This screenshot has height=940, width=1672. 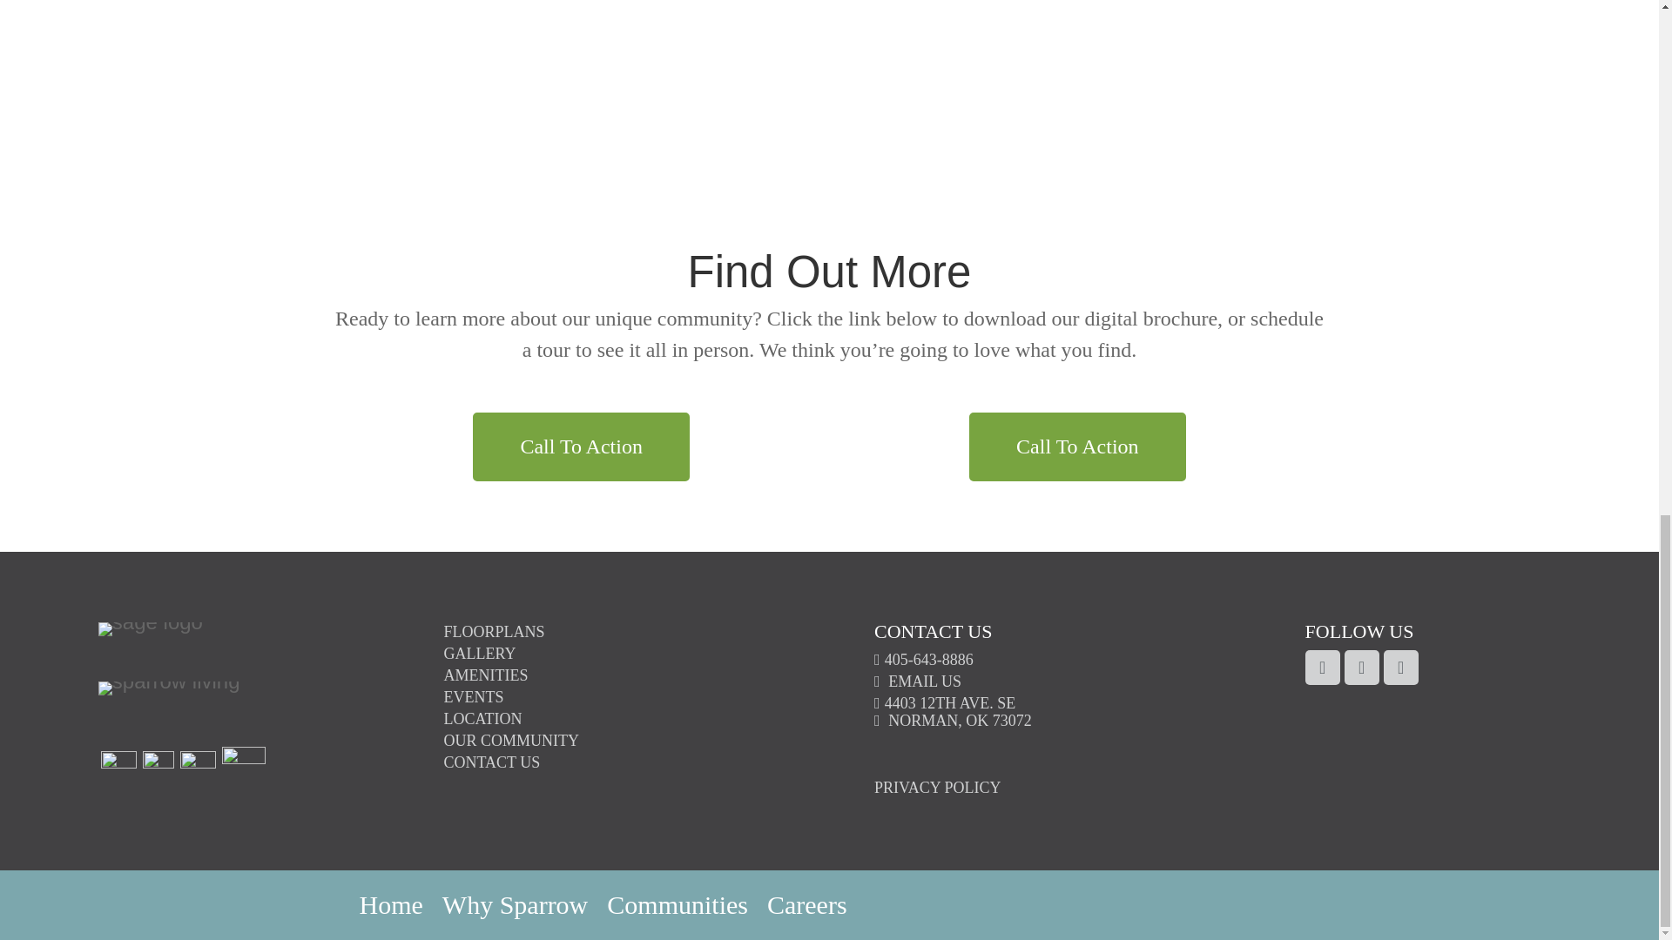 I want to click on Call To Action, so click(x=481, y=653).